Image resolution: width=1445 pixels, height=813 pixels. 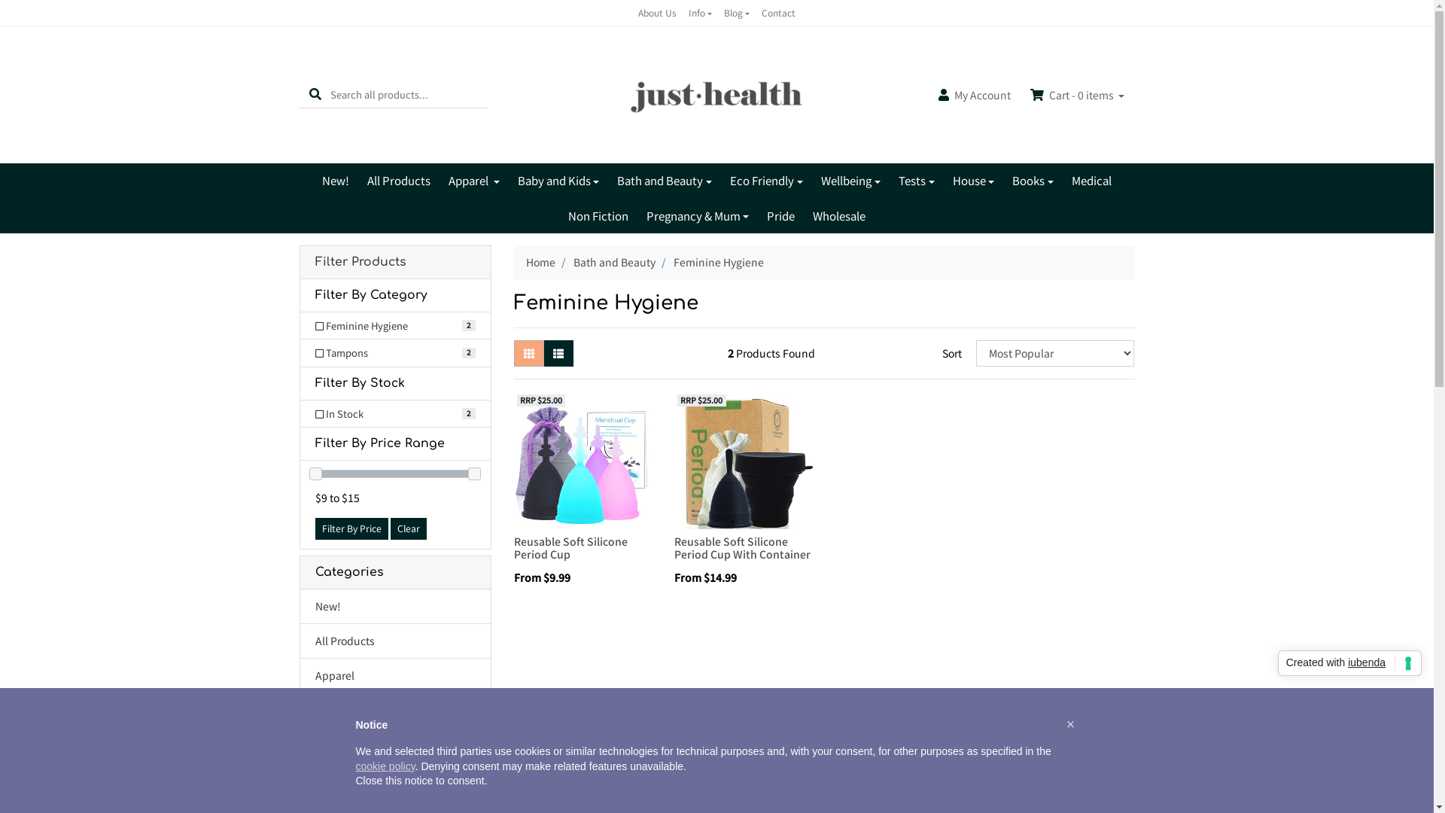 What do you see at coordinates (394, 326) in the screenshot?
I see `Feminine Hygiene
2` at bounding box center [394, 326].